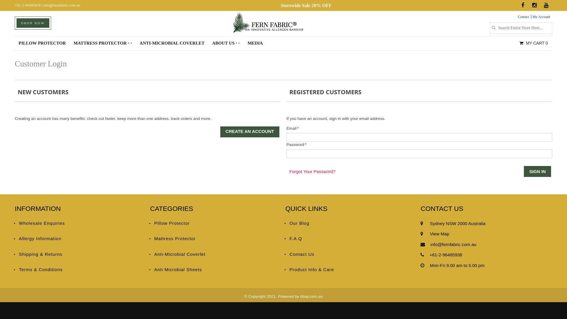 This screenshot has height=319, width=567. I want to click on Anti-Microbial Coverlet, so click(215, 255).